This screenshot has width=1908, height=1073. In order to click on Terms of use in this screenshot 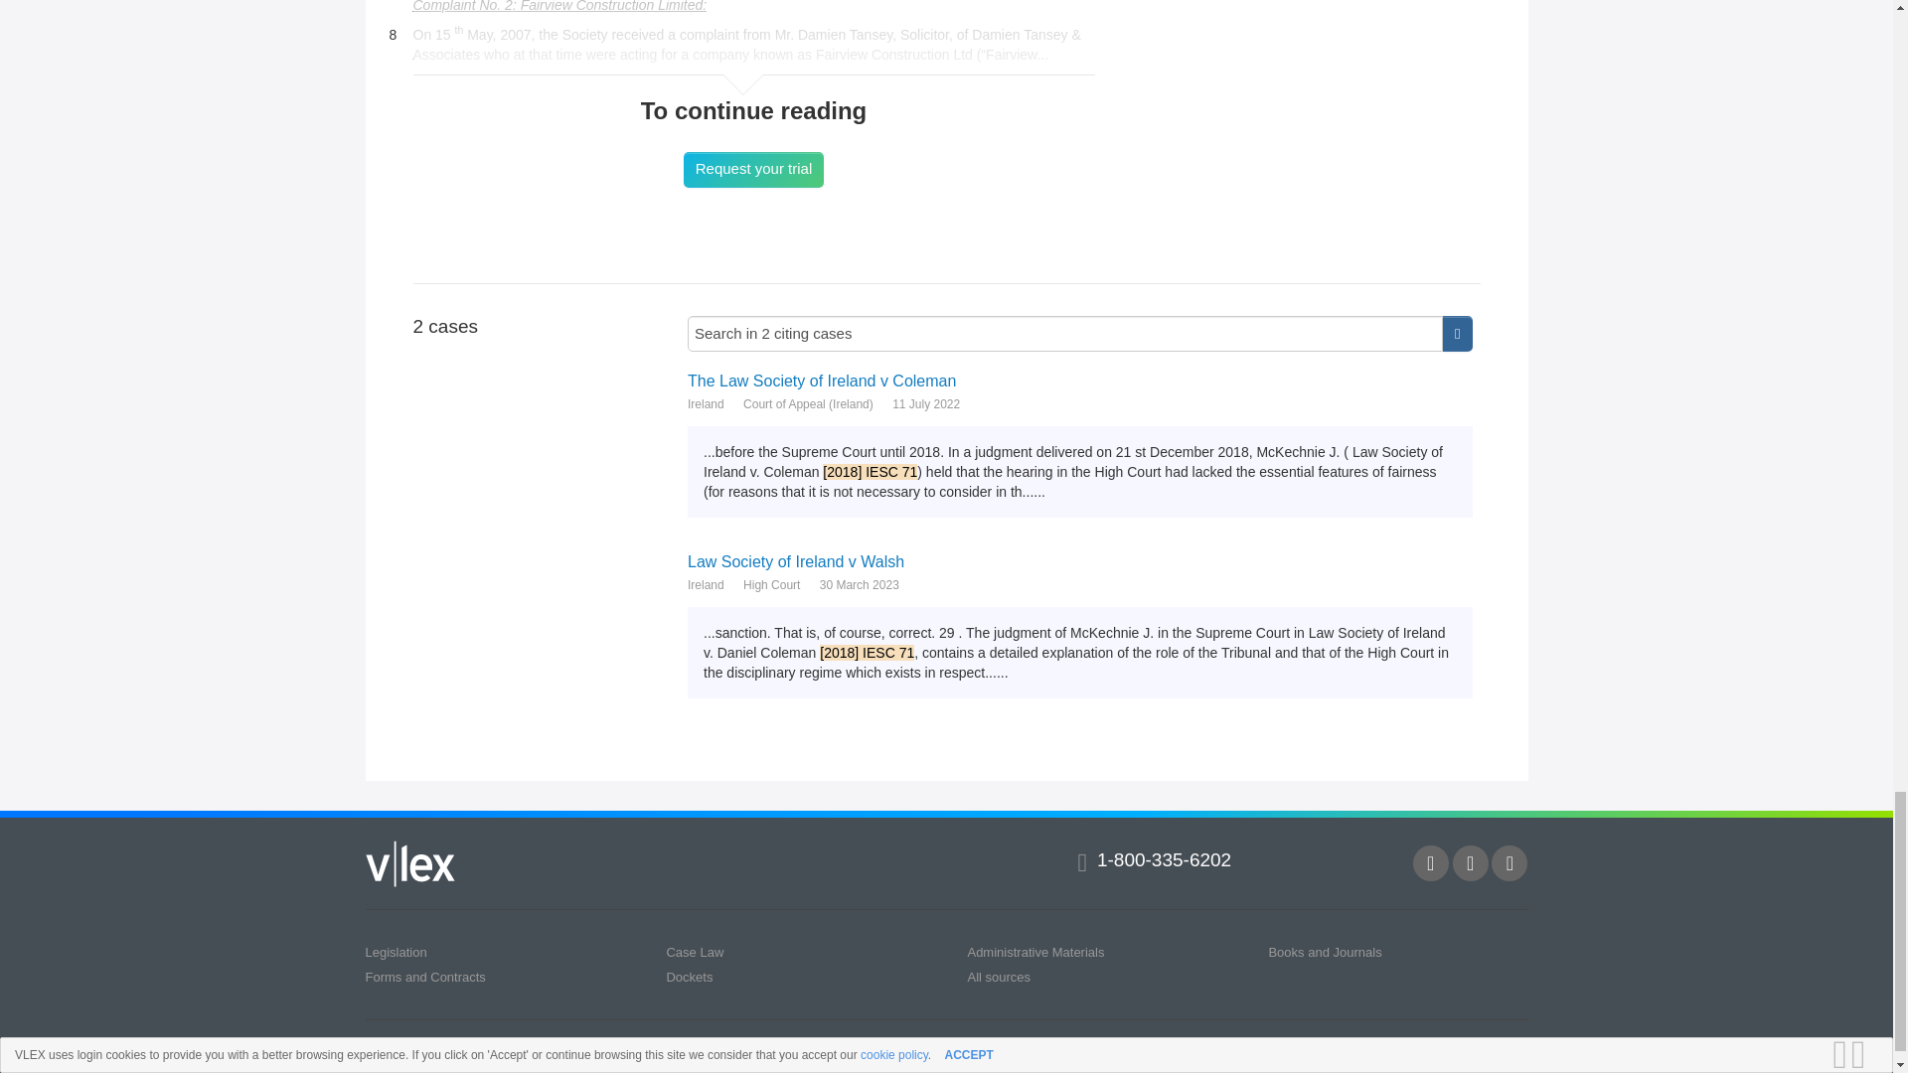, I will do `click(399, 1049)`.